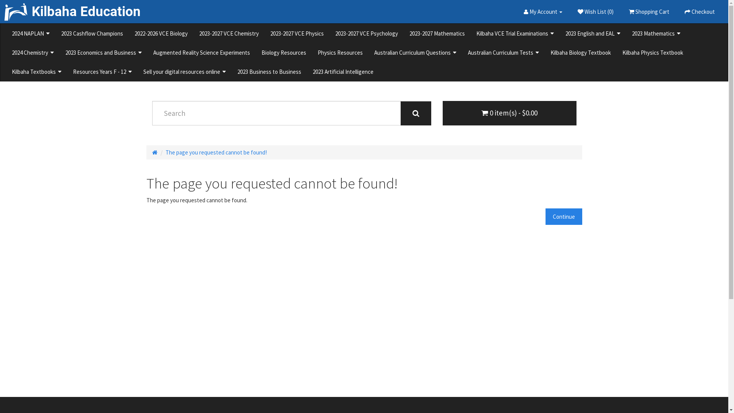  I want to click on Kilbaha Textbooks  , so click(37, 72).